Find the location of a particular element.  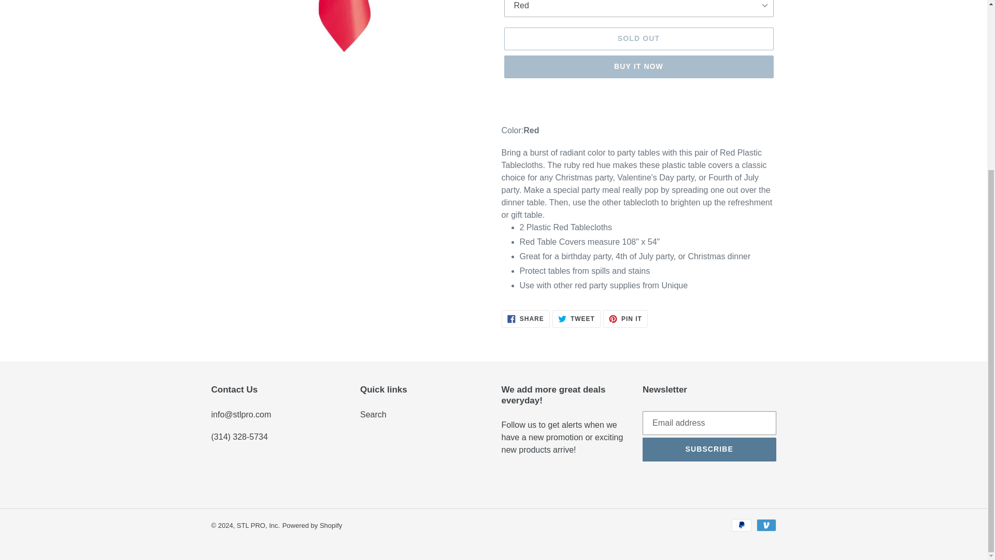

SOLD OUT is located at coordinates (373, 414).